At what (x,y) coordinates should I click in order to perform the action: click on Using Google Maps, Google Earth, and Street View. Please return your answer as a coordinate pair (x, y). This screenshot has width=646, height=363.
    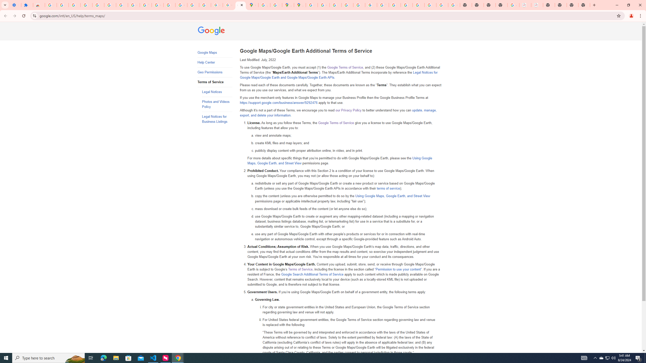
    Looking at the image, I should click on (393, 196).